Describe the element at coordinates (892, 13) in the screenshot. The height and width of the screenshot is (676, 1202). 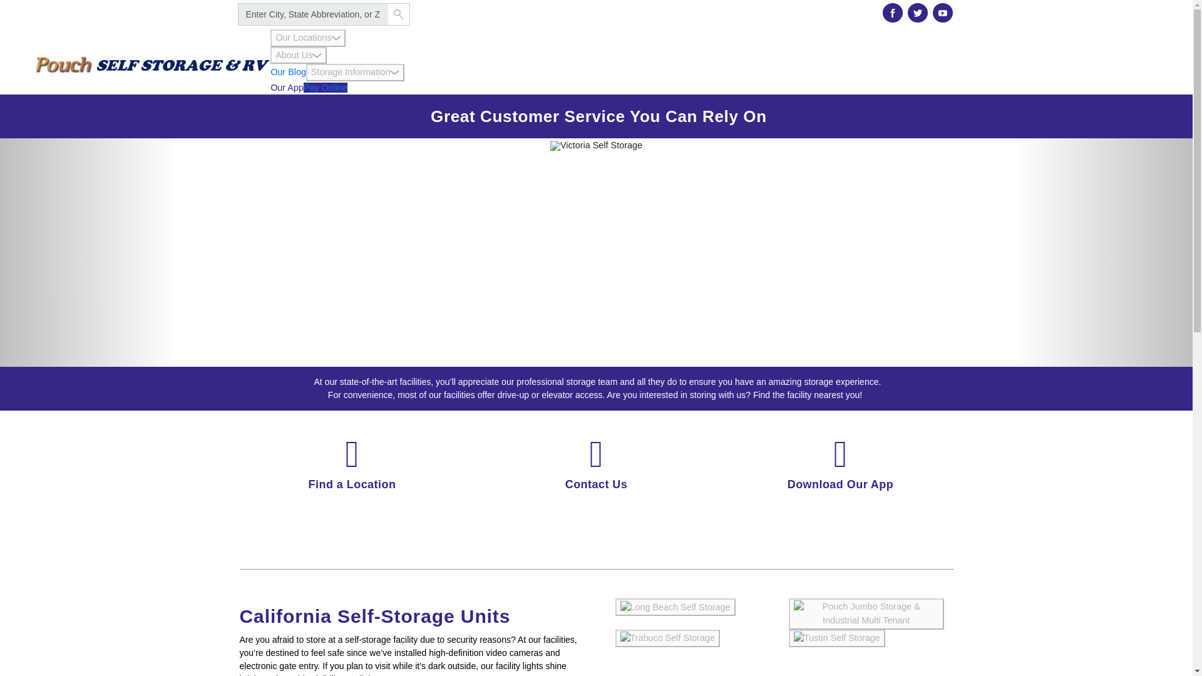
I see `Facebook` at that location.